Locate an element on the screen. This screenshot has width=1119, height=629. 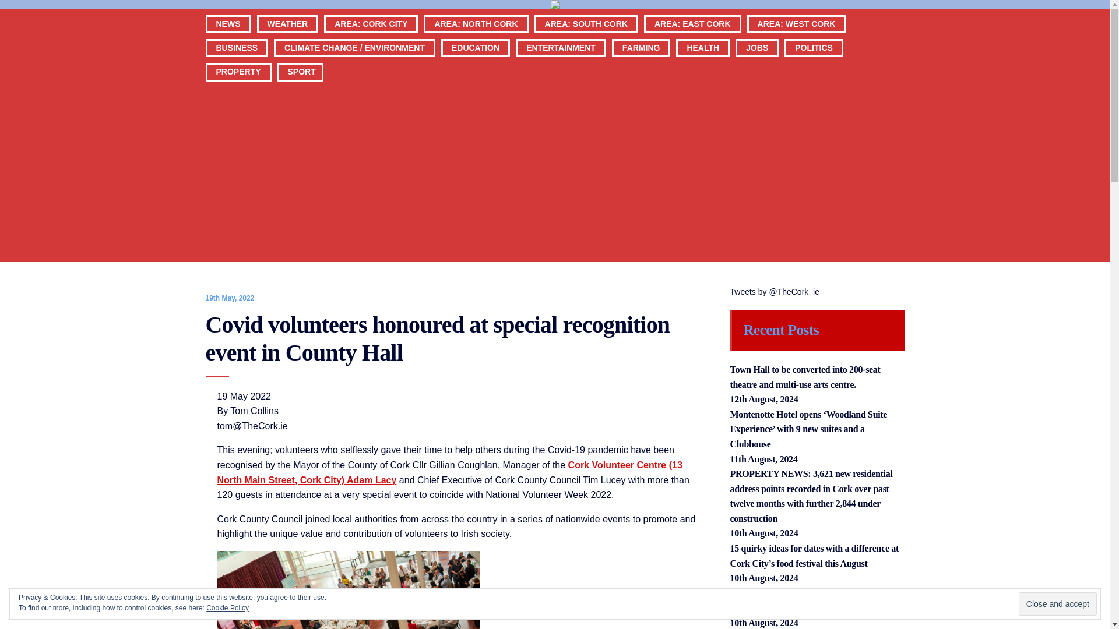
AREA: NORTH CORK is located at coordinates (476, 43).